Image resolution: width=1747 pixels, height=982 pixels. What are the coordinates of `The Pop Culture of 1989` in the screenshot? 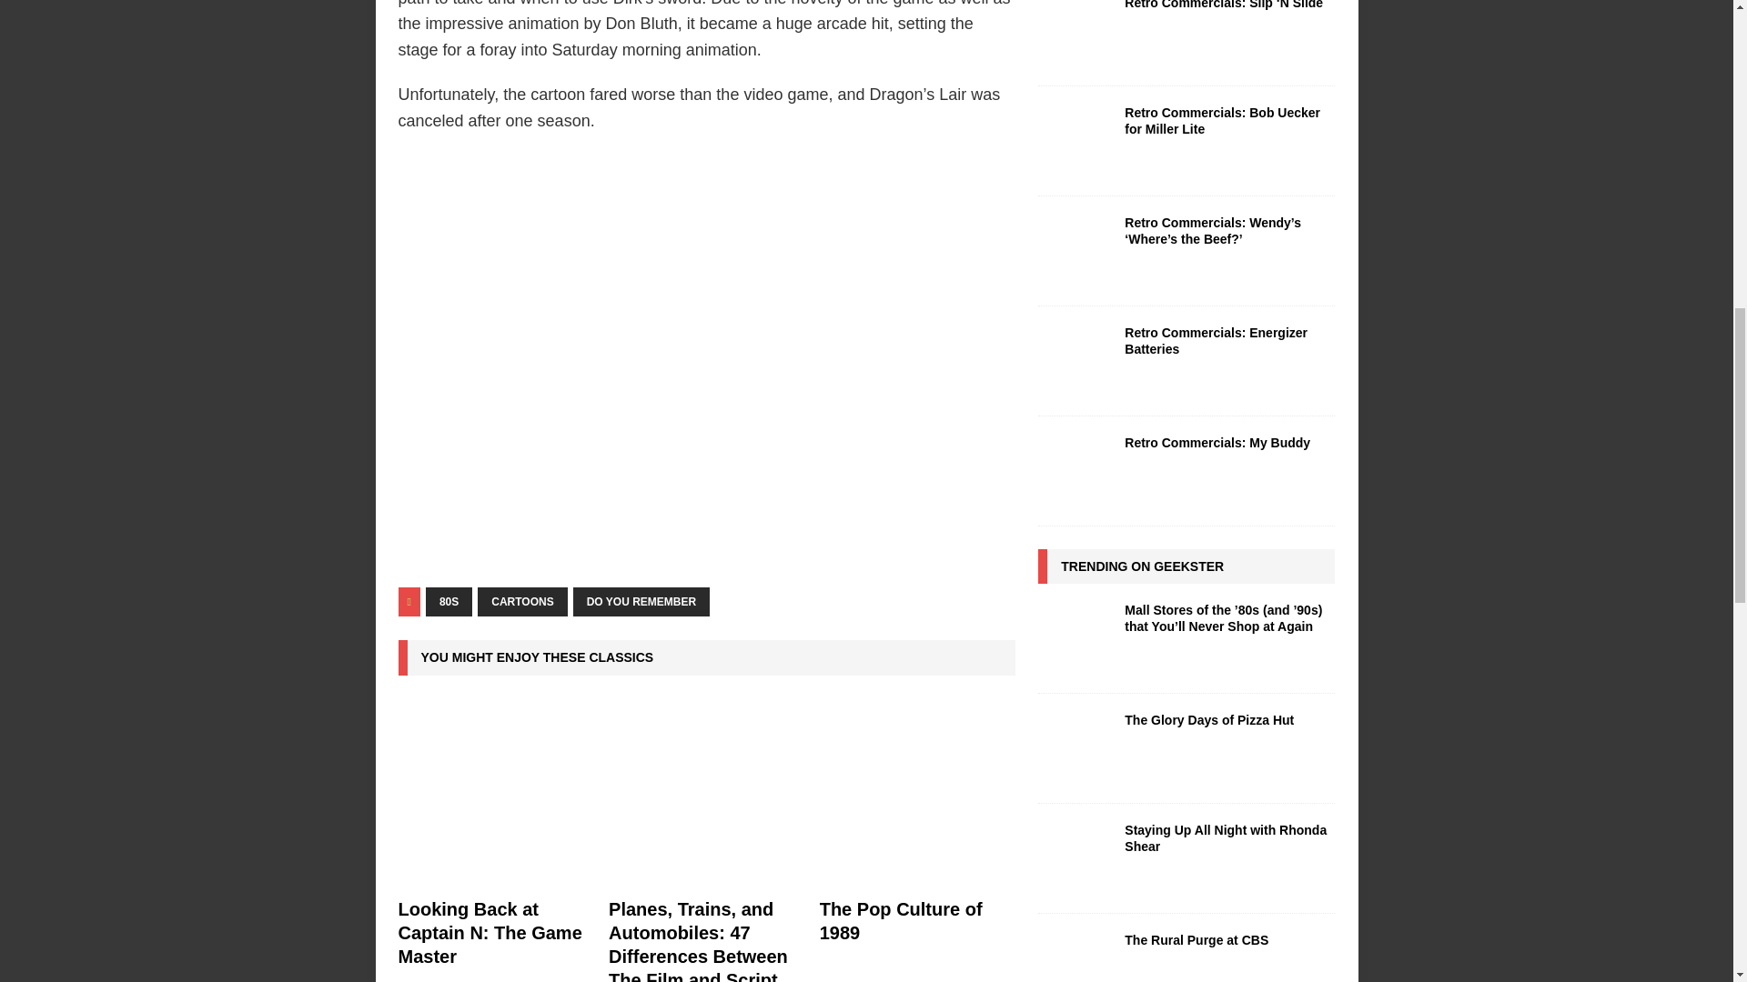 It's located at (917, 791).